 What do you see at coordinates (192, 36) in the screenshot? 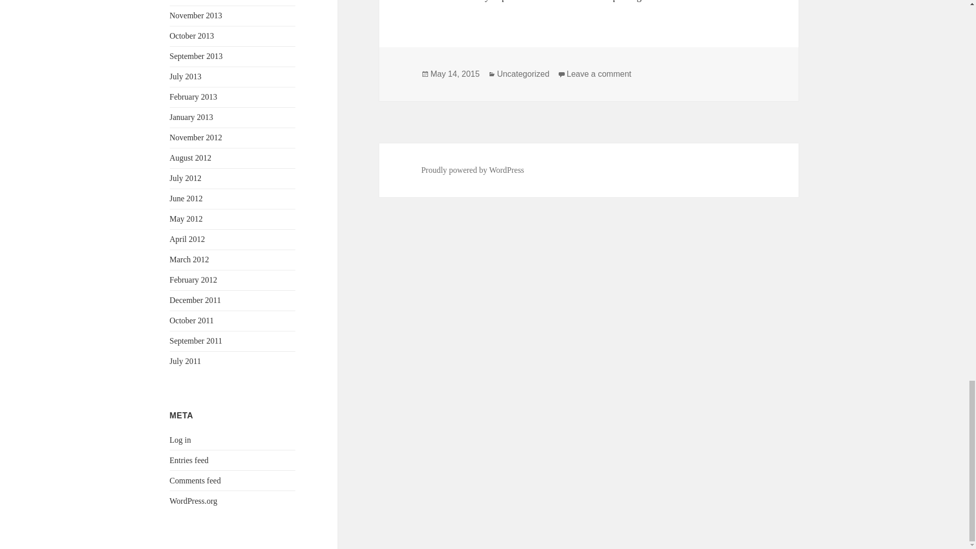
I see `October 2013` at bounding box center [192, 36].